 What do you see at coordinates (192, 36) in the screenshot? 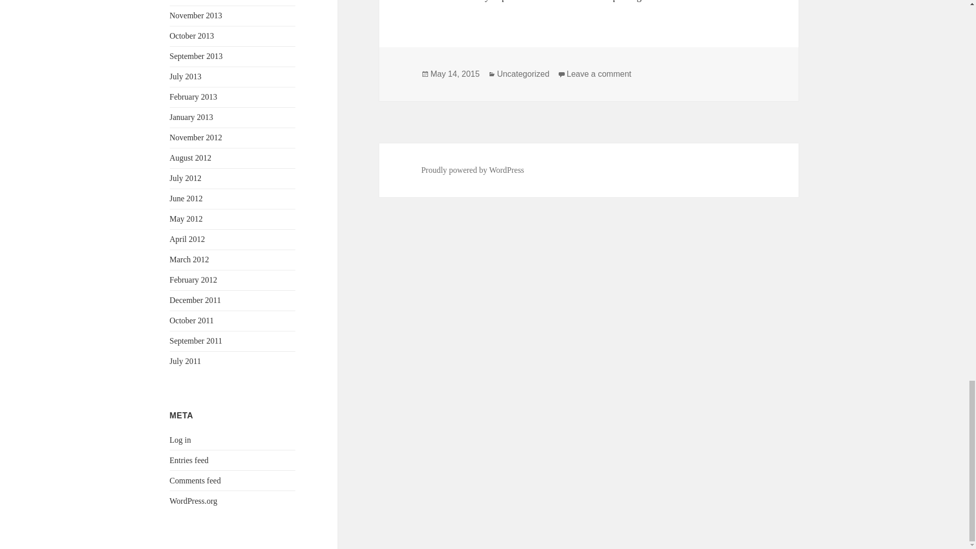
I see `October 2013` at bounding box center [192, 36].